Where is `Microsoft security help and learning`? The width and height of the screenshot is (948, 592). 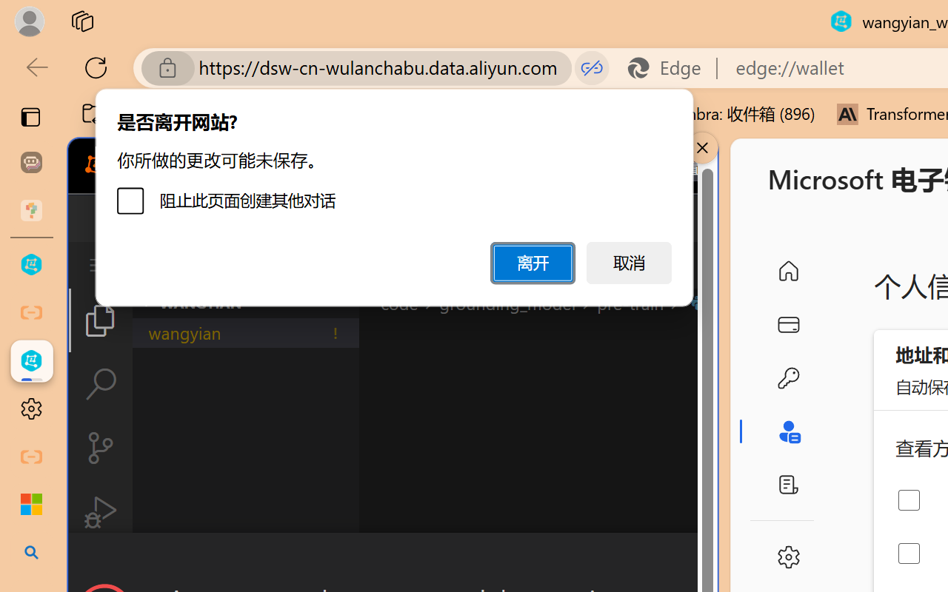
Microsoft security help and learning is located at coordinates (31, 505).